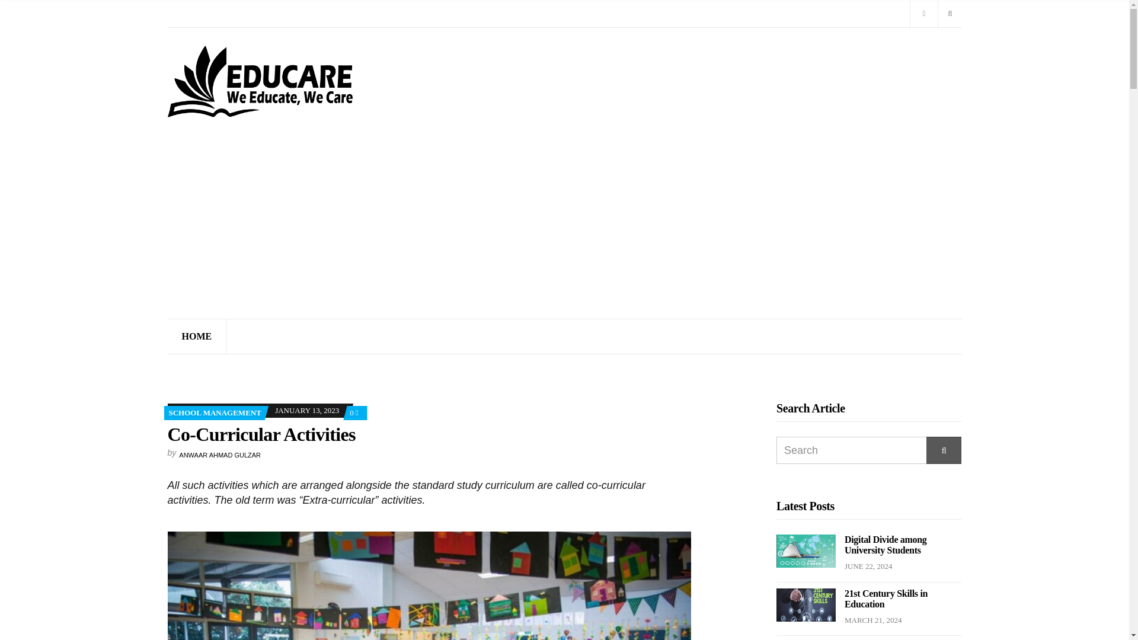 This screenshot has width=1138, height=640. What do you see at coordinates (886, 545) in the screenshot?
I see `Digital Divide among University Students` at bounding box center [886, 545].